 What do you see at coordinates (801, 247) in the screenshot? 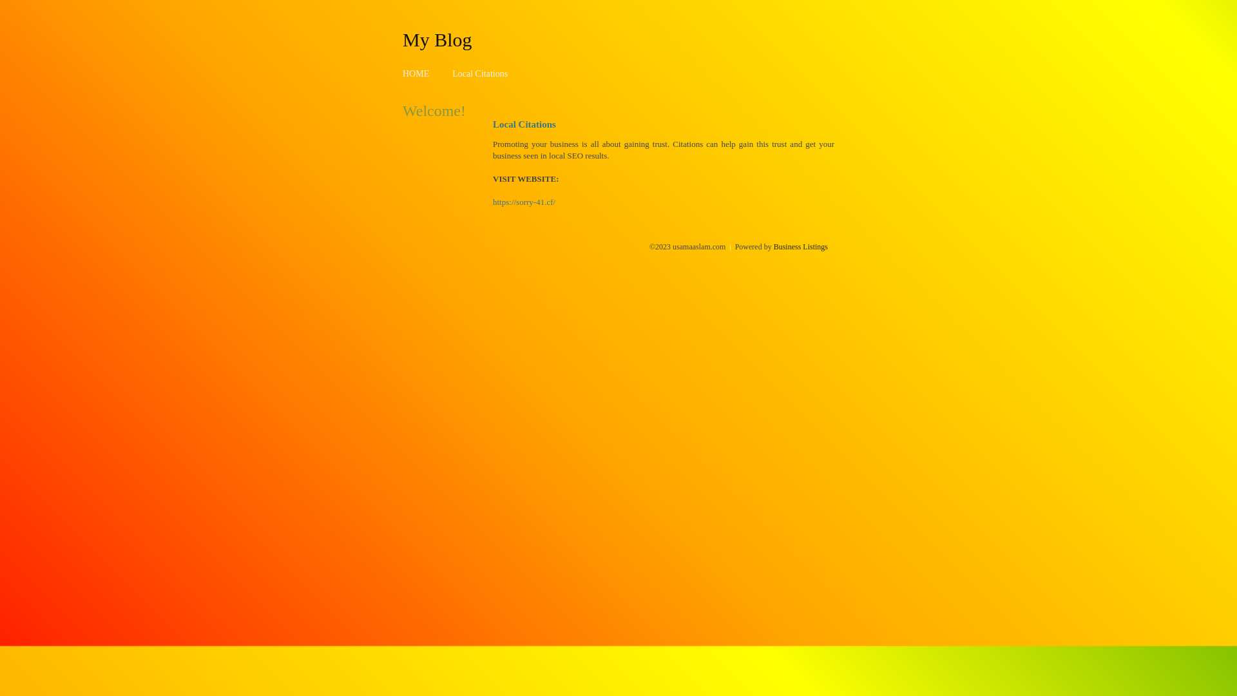
I see `Business Listings` at bounding box center [801, 247].